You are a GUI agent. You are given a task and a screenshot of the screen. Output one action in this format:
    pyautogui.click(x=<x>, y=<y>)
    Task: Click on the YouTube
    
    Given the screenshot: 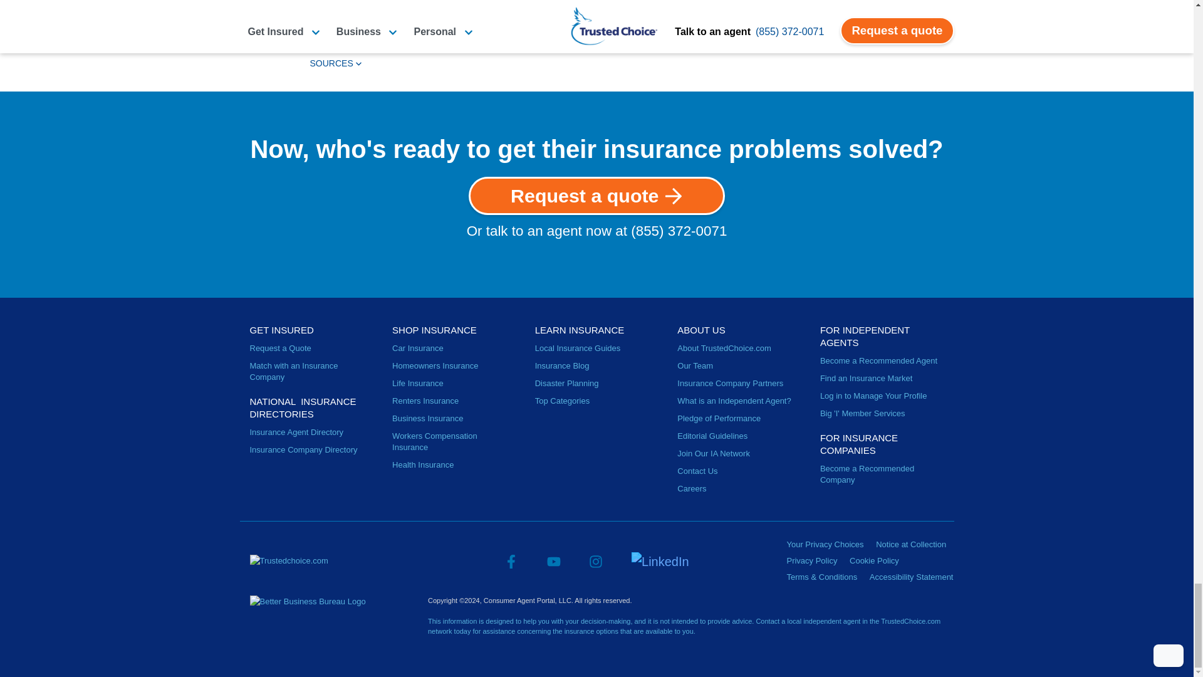 What is the action you would take?
    pyautogui.click(x=554, y=560)
    